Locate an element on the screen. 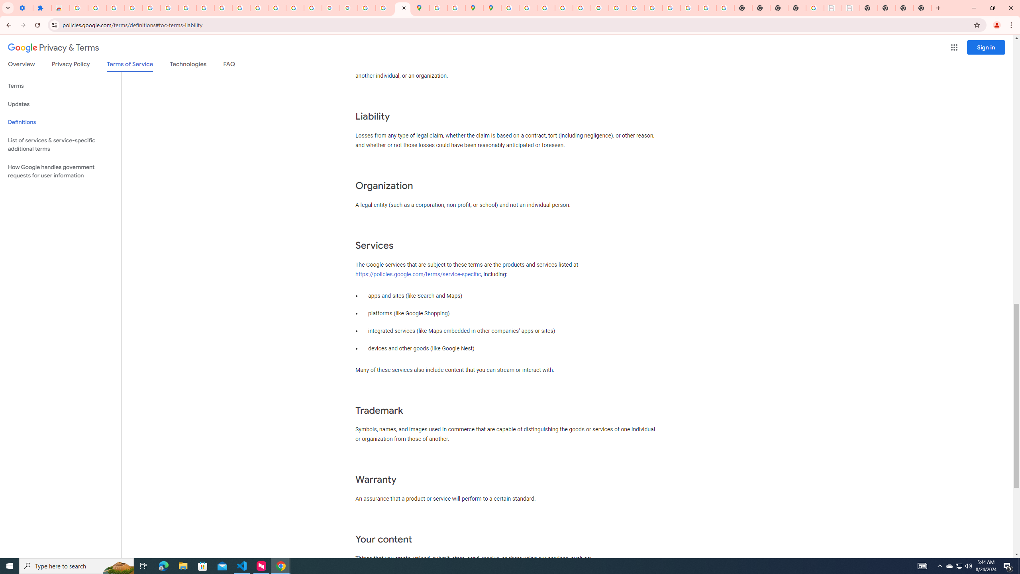 This screenshot has width=1020, height=574. Reviews: Helix Fruit Jump Arcade Game is located at coordinates (61, 8).